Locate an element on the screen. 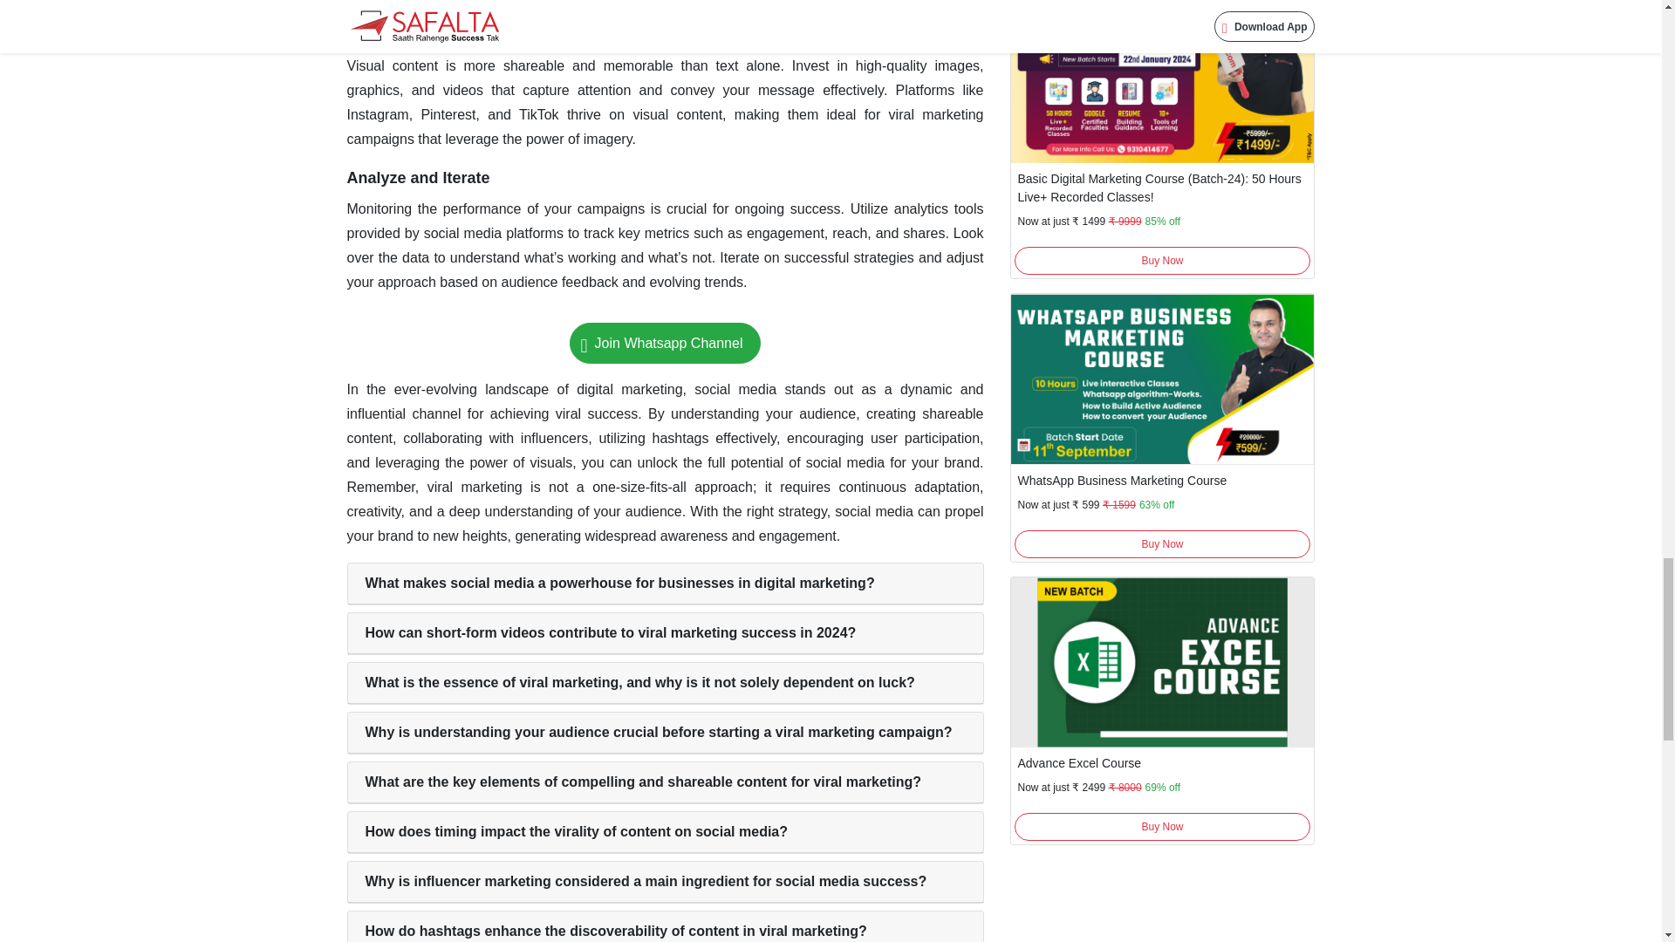 This screenshot has height=942, width=1675. Join Whatsapp Channel is located at coordinates (665, 343).